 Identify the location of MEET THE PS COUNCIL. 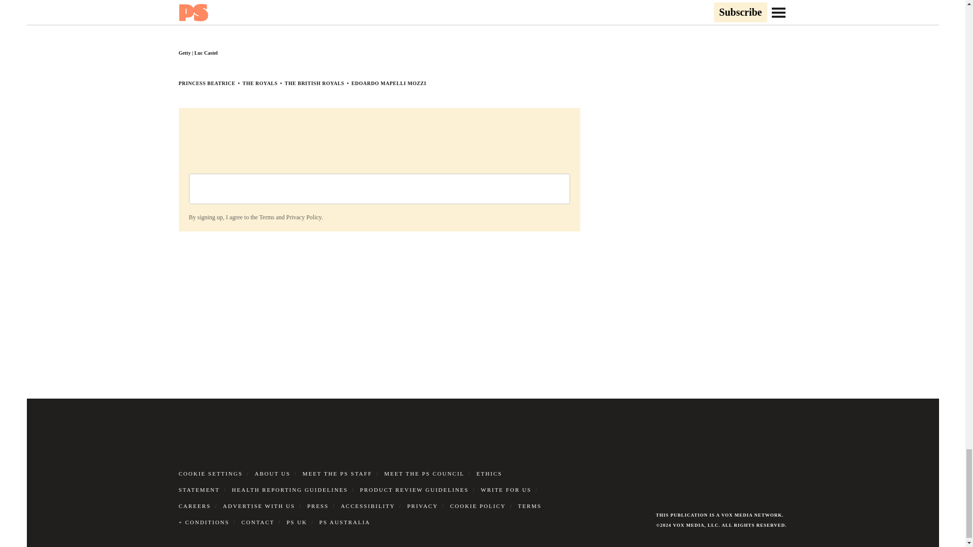
(424, 473).